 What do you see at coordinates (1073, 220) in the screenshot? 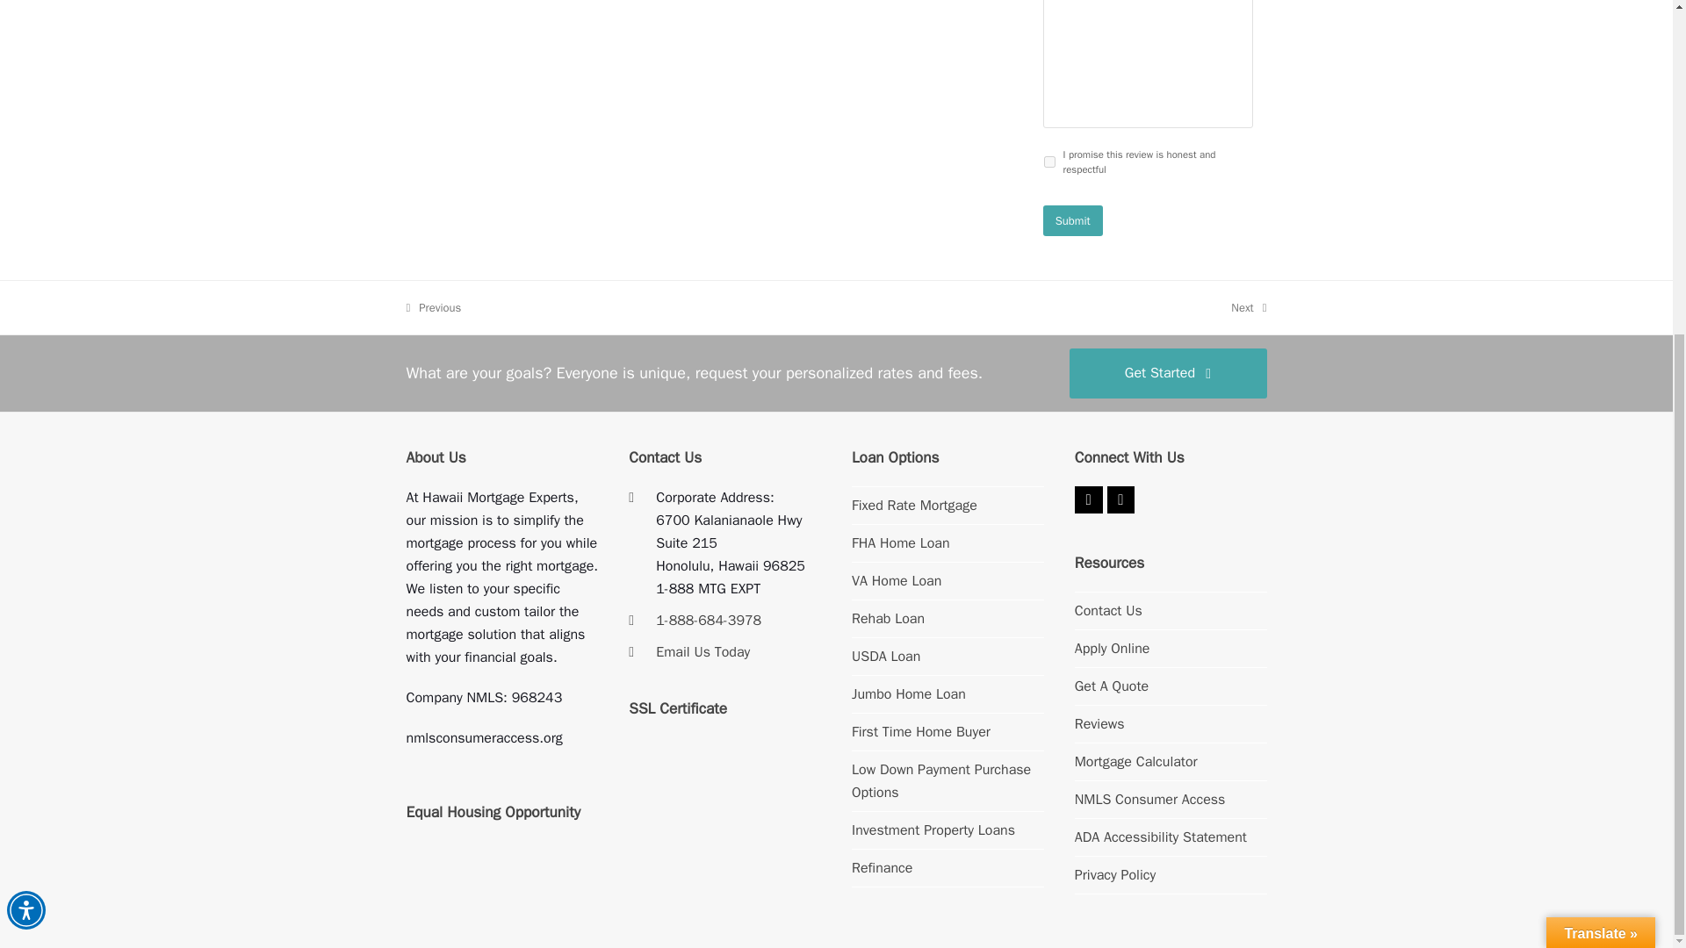
I see `Submit` at bounding box center [1073, 220].